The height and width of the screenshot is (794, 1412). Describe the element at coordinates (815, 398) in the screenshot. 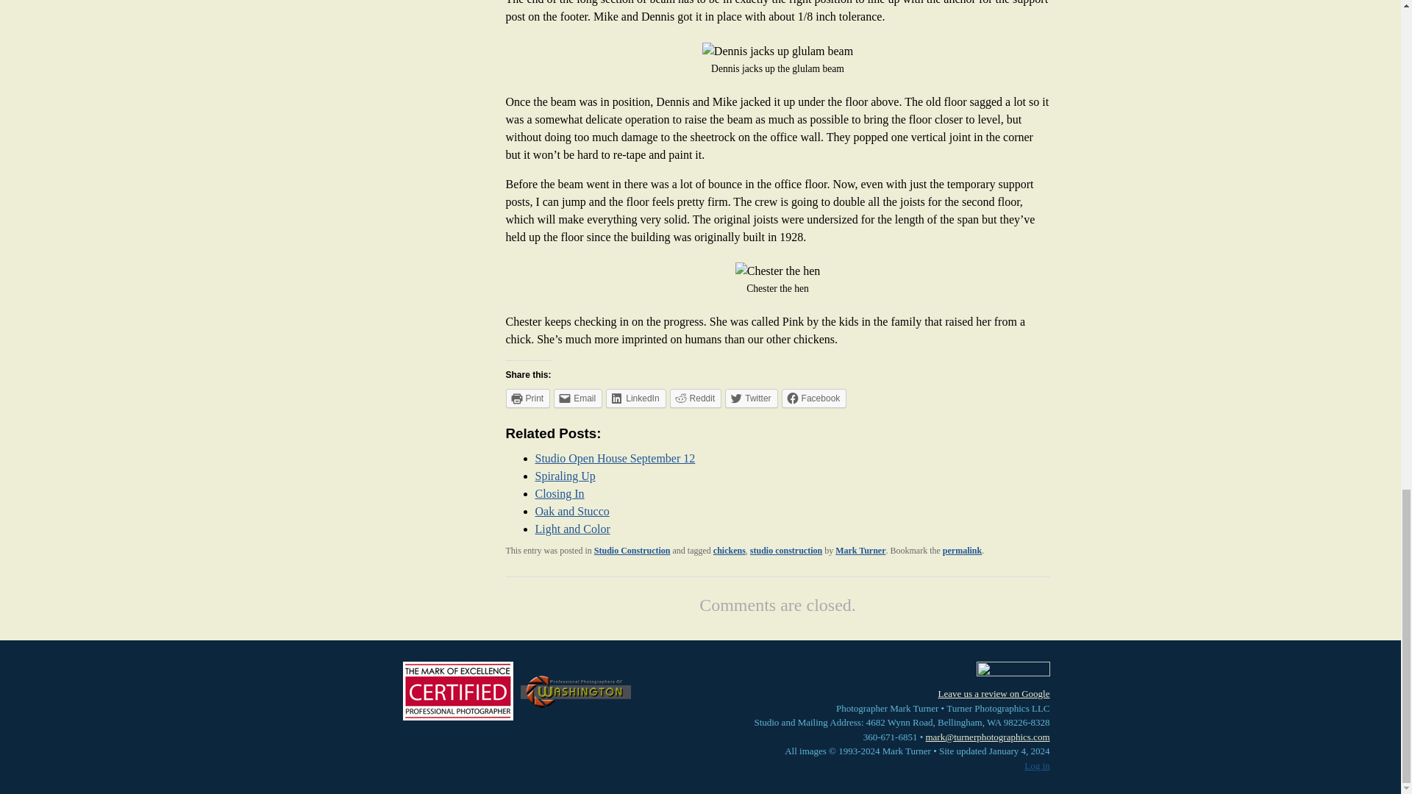

I see `Facebook` at that location.